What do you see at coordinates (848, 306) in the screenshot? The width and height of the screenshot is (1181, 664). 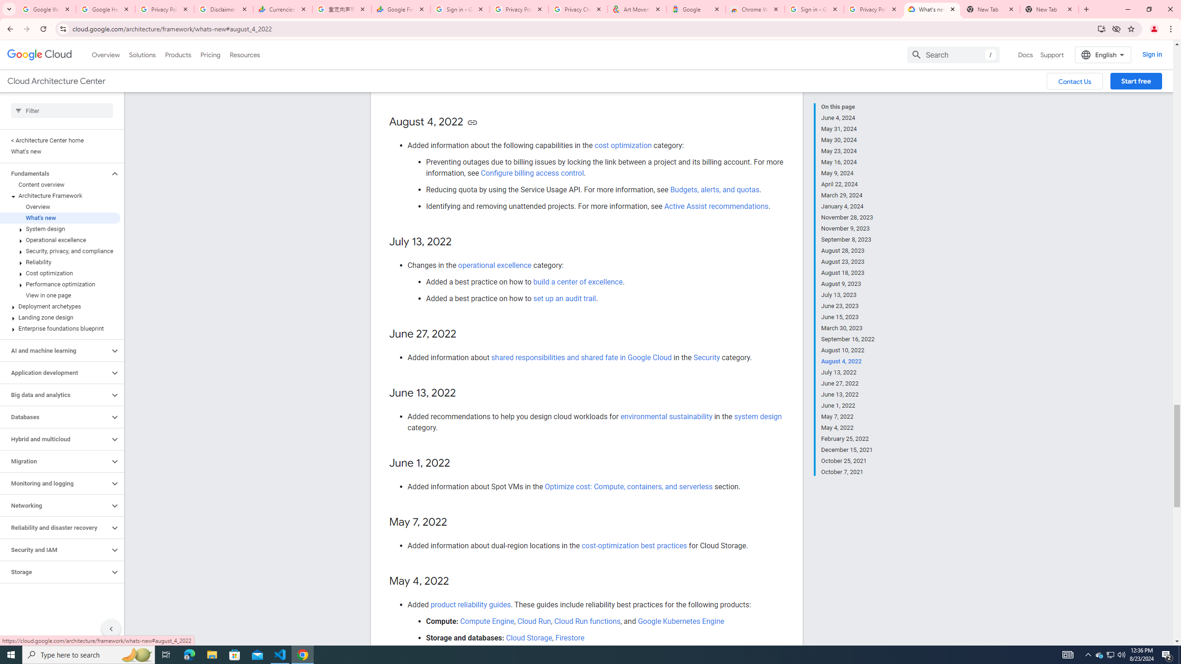 I see `June 23, 2023` at bounding box center [848, 306].